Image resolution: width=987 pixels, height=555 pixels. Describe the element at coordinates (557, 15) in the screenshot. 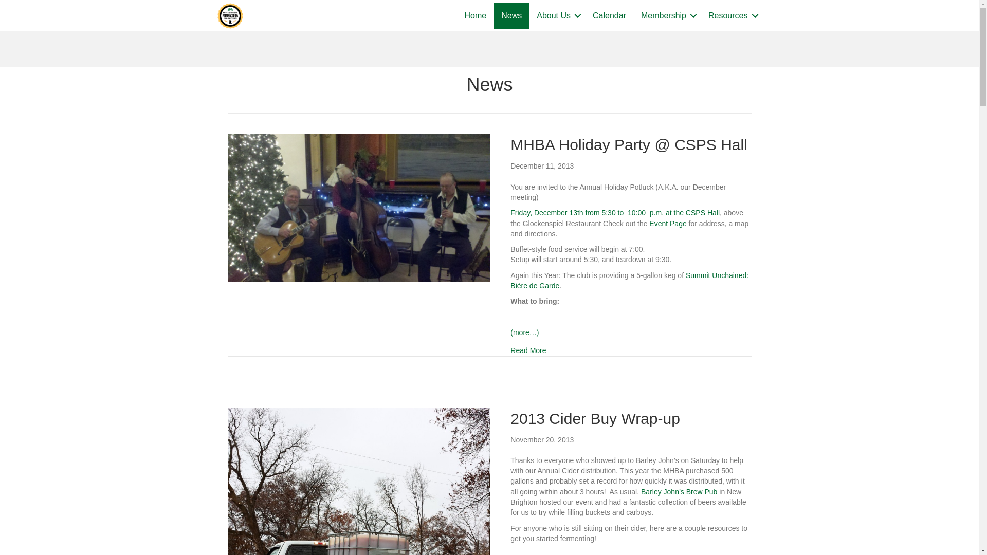

I see `About Us` at that location.